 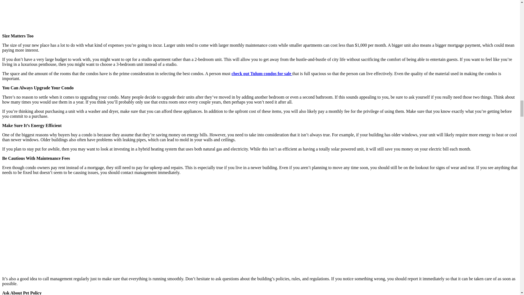 I want to click on check out Tulum condos for sale, so click(x=262, y=73).